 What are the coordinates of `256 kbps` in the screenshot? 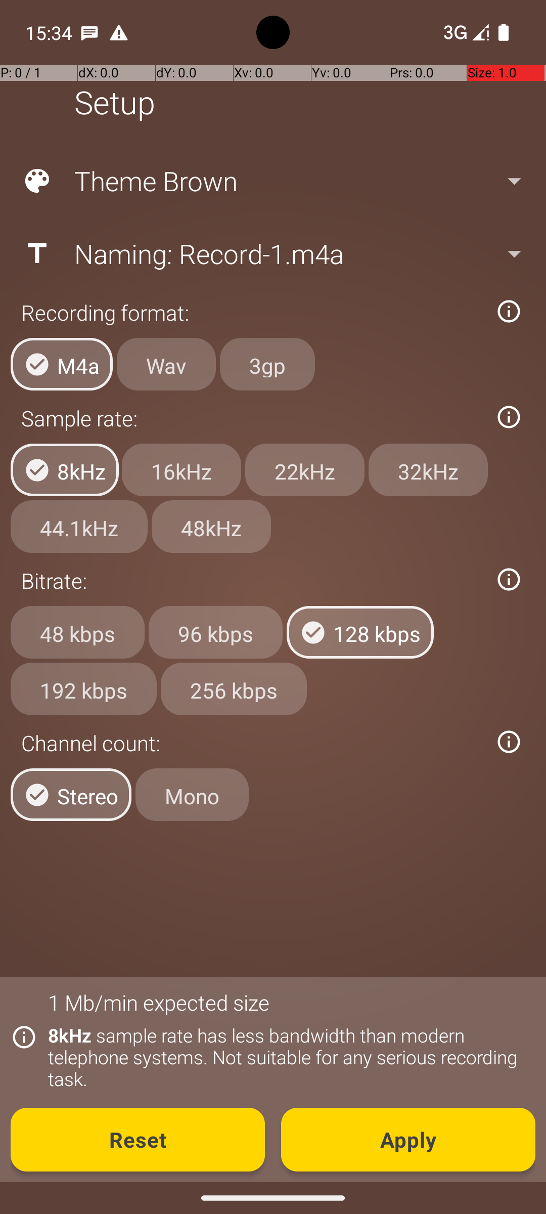 It's located at (234, 688).